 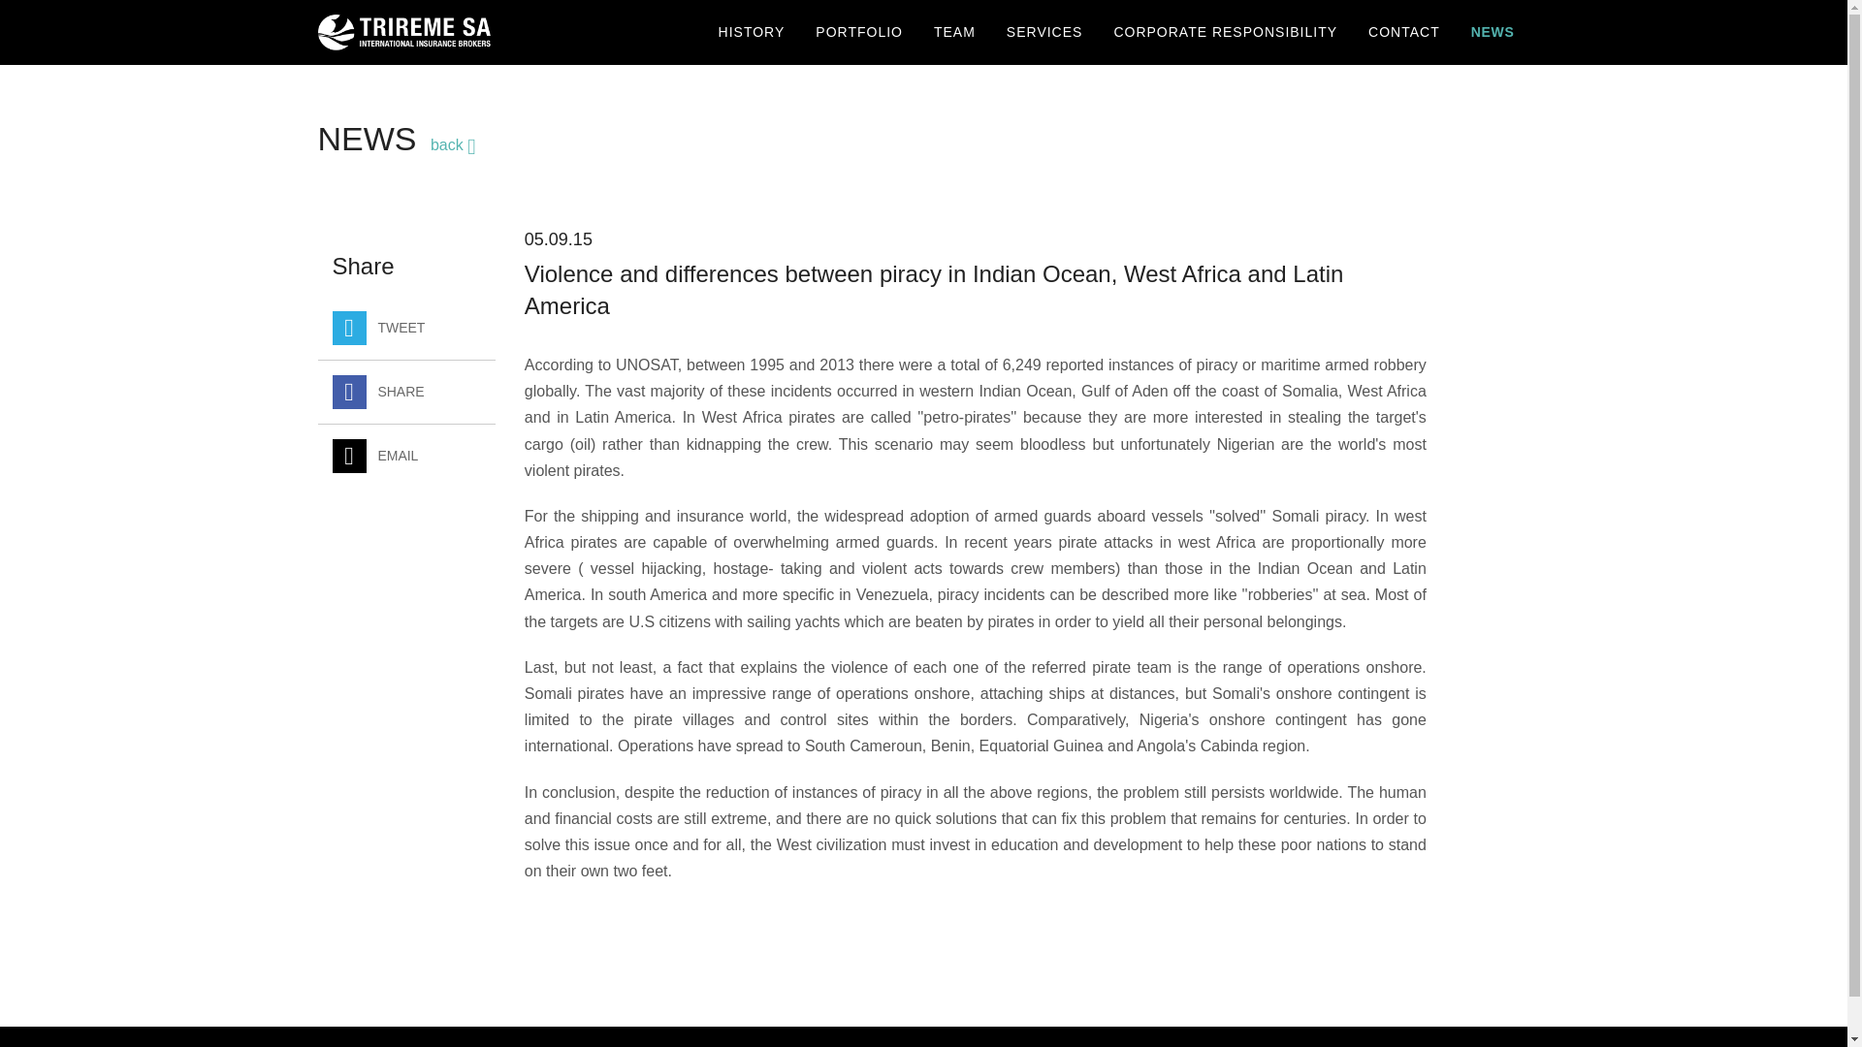 I want to click on TEAM, so click(x=954, y=32).